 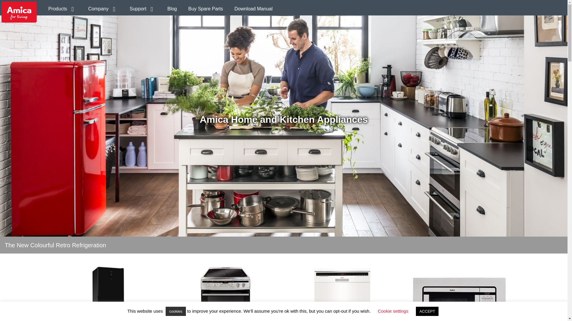 I want to click on Toggle Drop-down, so click(x=102, y=8).